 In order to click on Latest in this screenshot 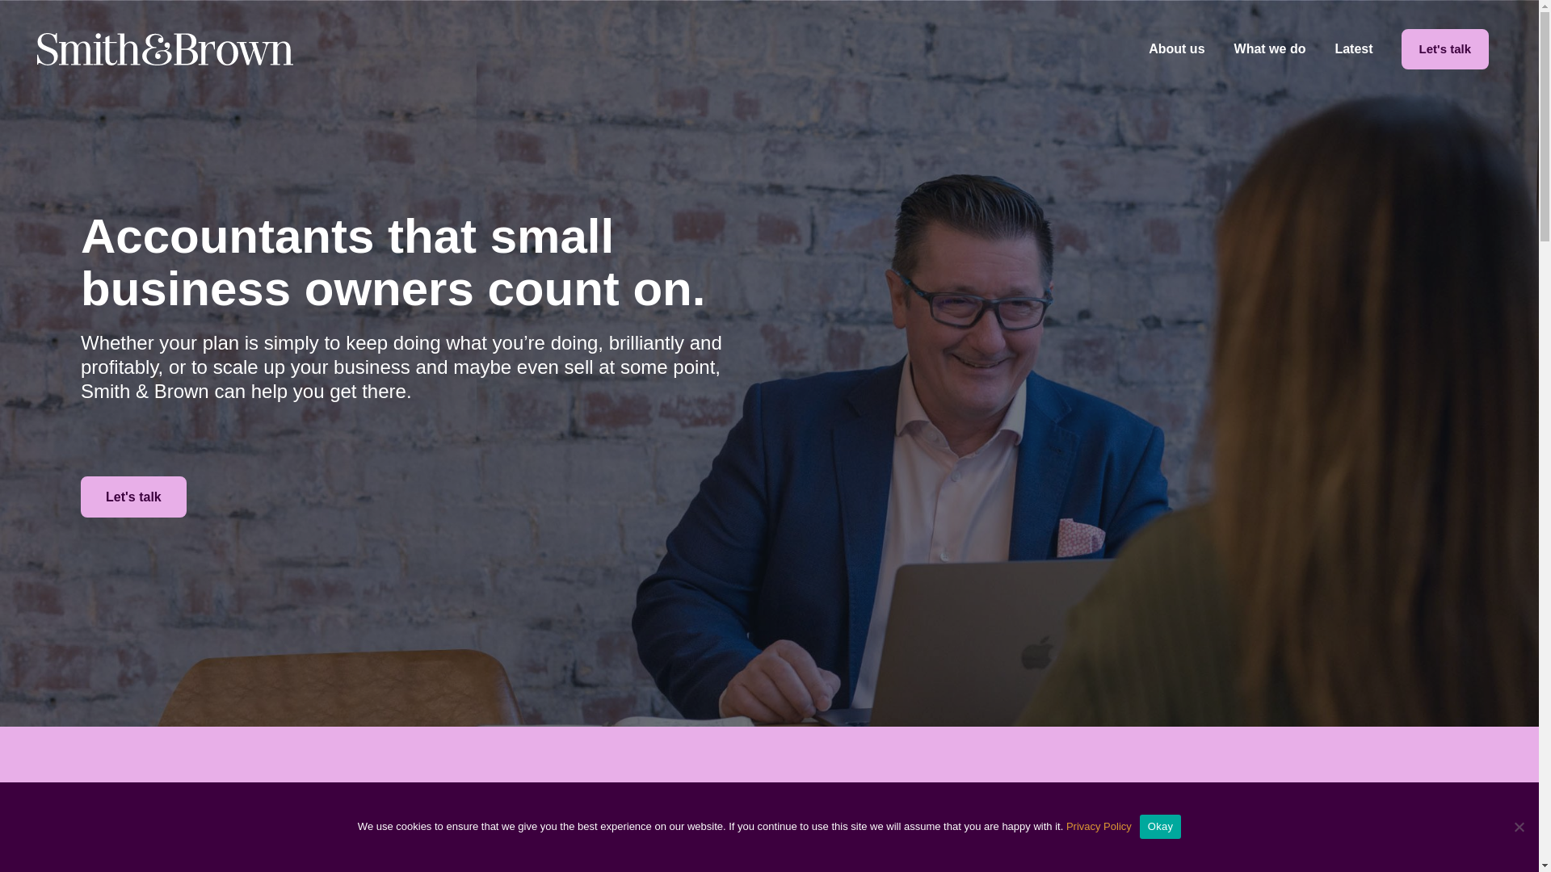, I will do `click(969, 564)`.